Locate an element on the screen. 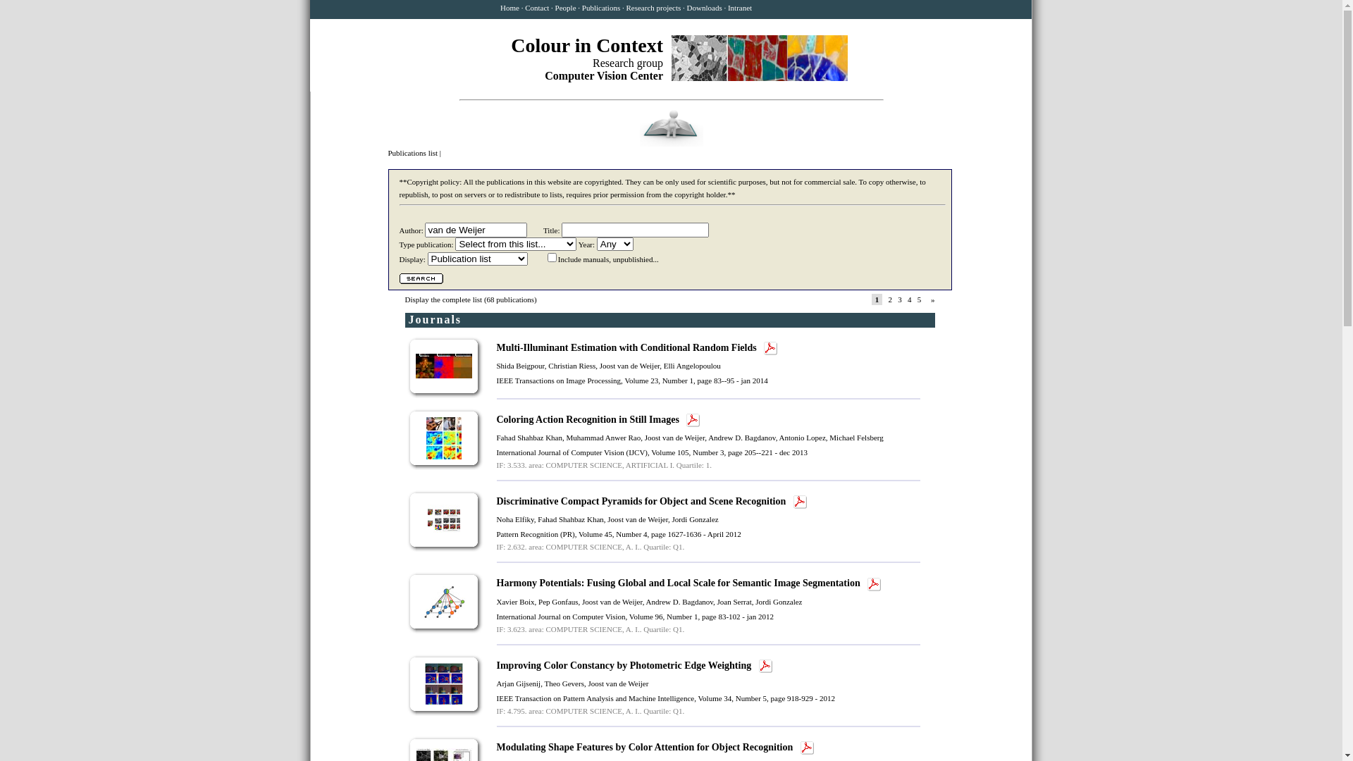 The width and height of the screenshot is (1353, 761). Joost van de Weijer is located at coordinates (618, 683).